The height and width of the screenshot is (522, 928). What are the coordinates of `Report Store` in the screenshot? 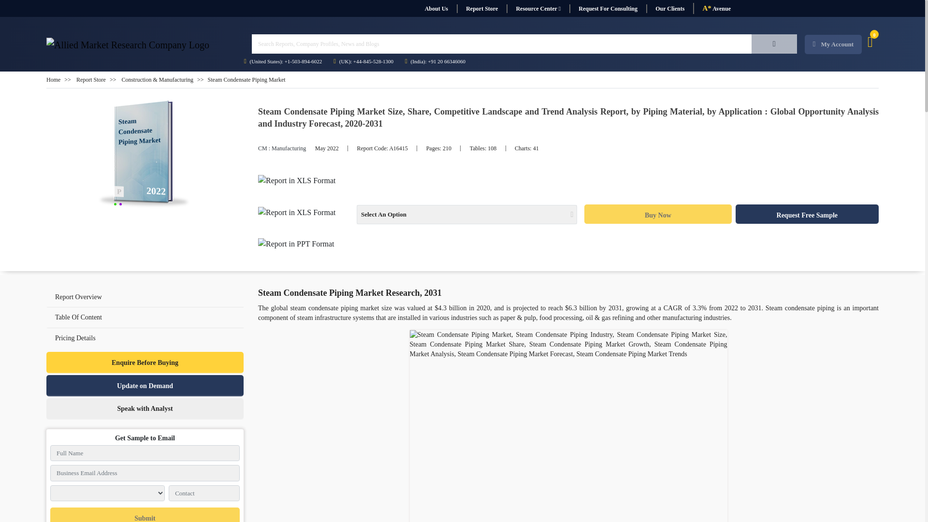 It's located at (481, 9).